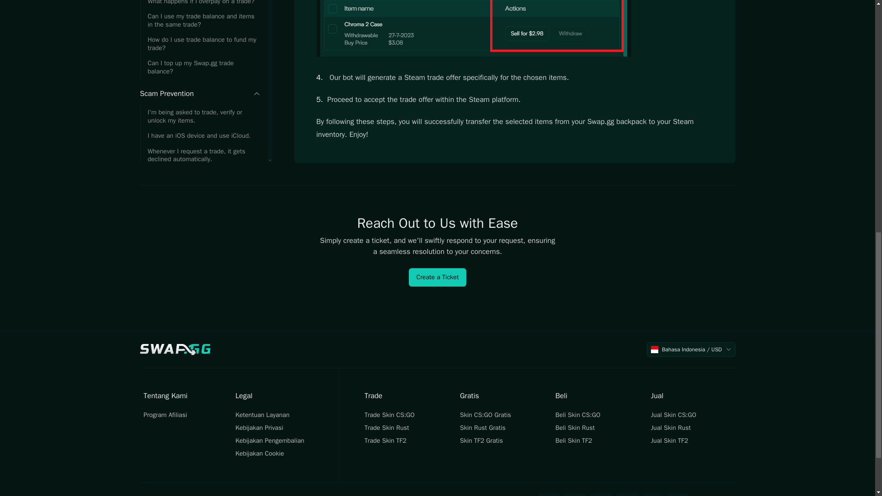 The width and height of the screenshot is (882, 496). What do you see at coordinates (678, 495) in the screenshot?
I see `Skrill` at bounding box center [678, 495].